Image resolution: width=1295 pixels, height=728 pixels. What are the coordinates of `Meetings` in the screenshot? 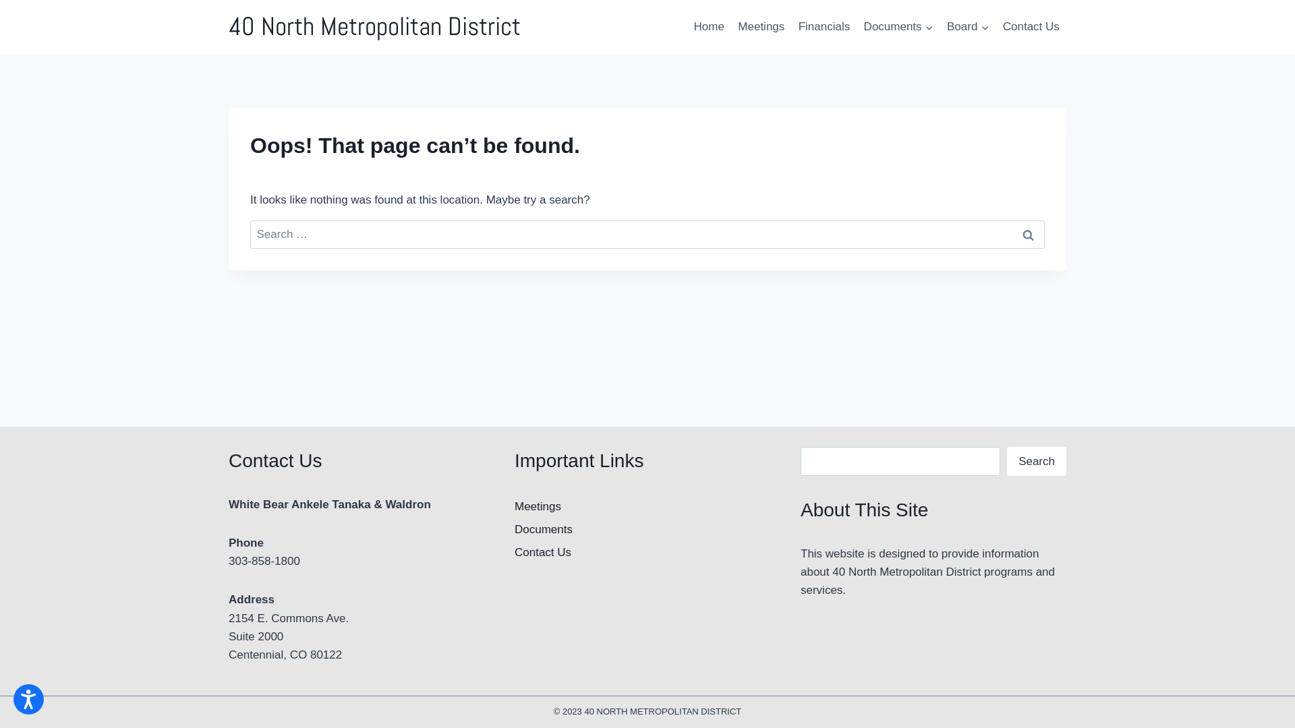 It's located at (647, 507).